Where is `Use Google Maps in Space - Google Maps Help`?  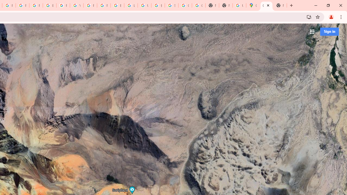 Use Google Maps in Space - Google Maps Help is located at coordinates (239, 5).